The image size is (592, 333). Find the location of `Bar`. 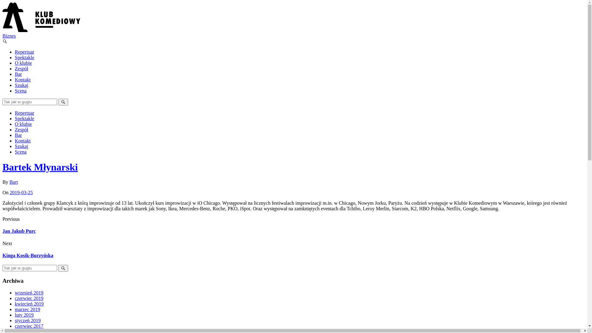

Bar is located at coordinates (18, 135).